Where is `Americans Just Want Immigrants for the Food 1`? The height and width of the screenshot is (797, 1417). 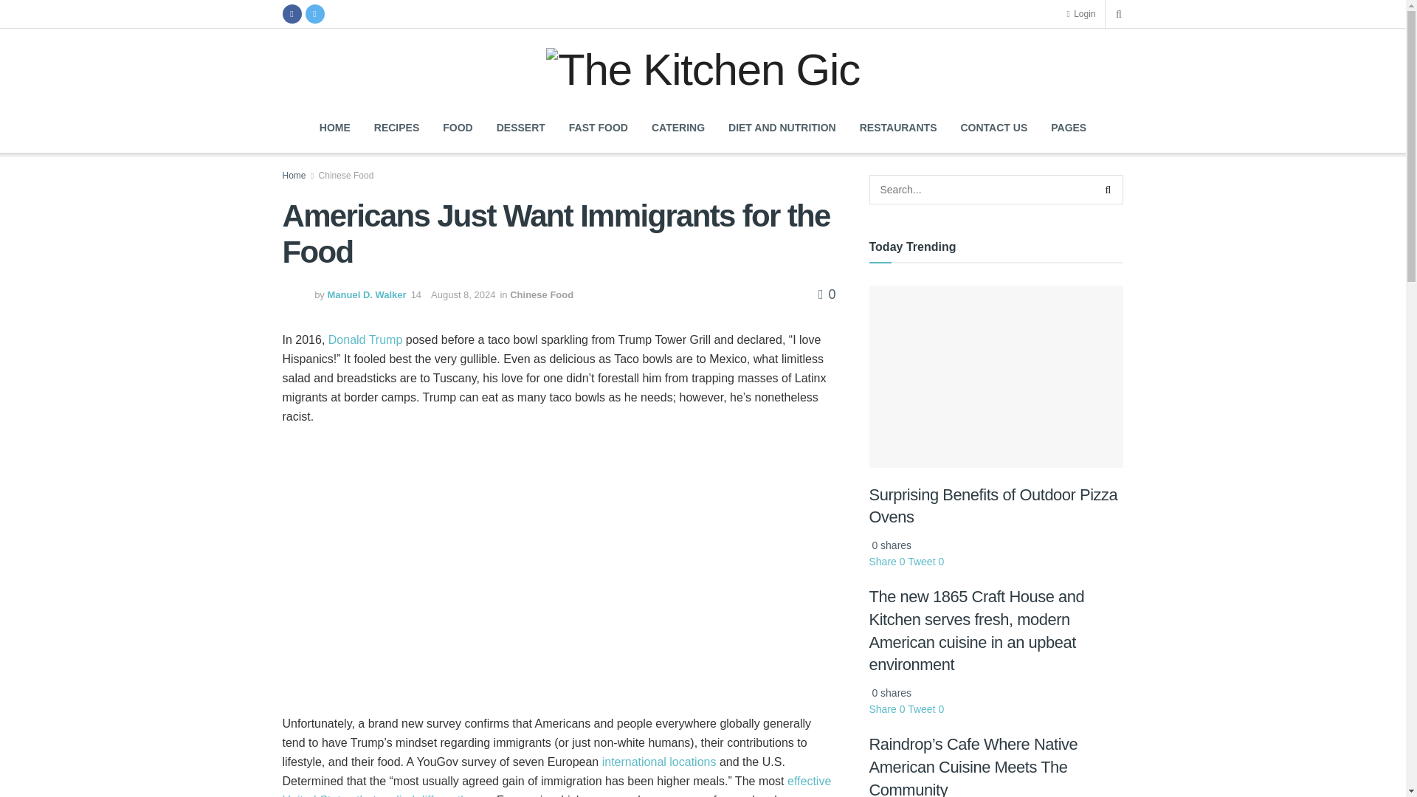 Americans Just Want Immigrants for the Food 1 is located at coordinates (559, 570).